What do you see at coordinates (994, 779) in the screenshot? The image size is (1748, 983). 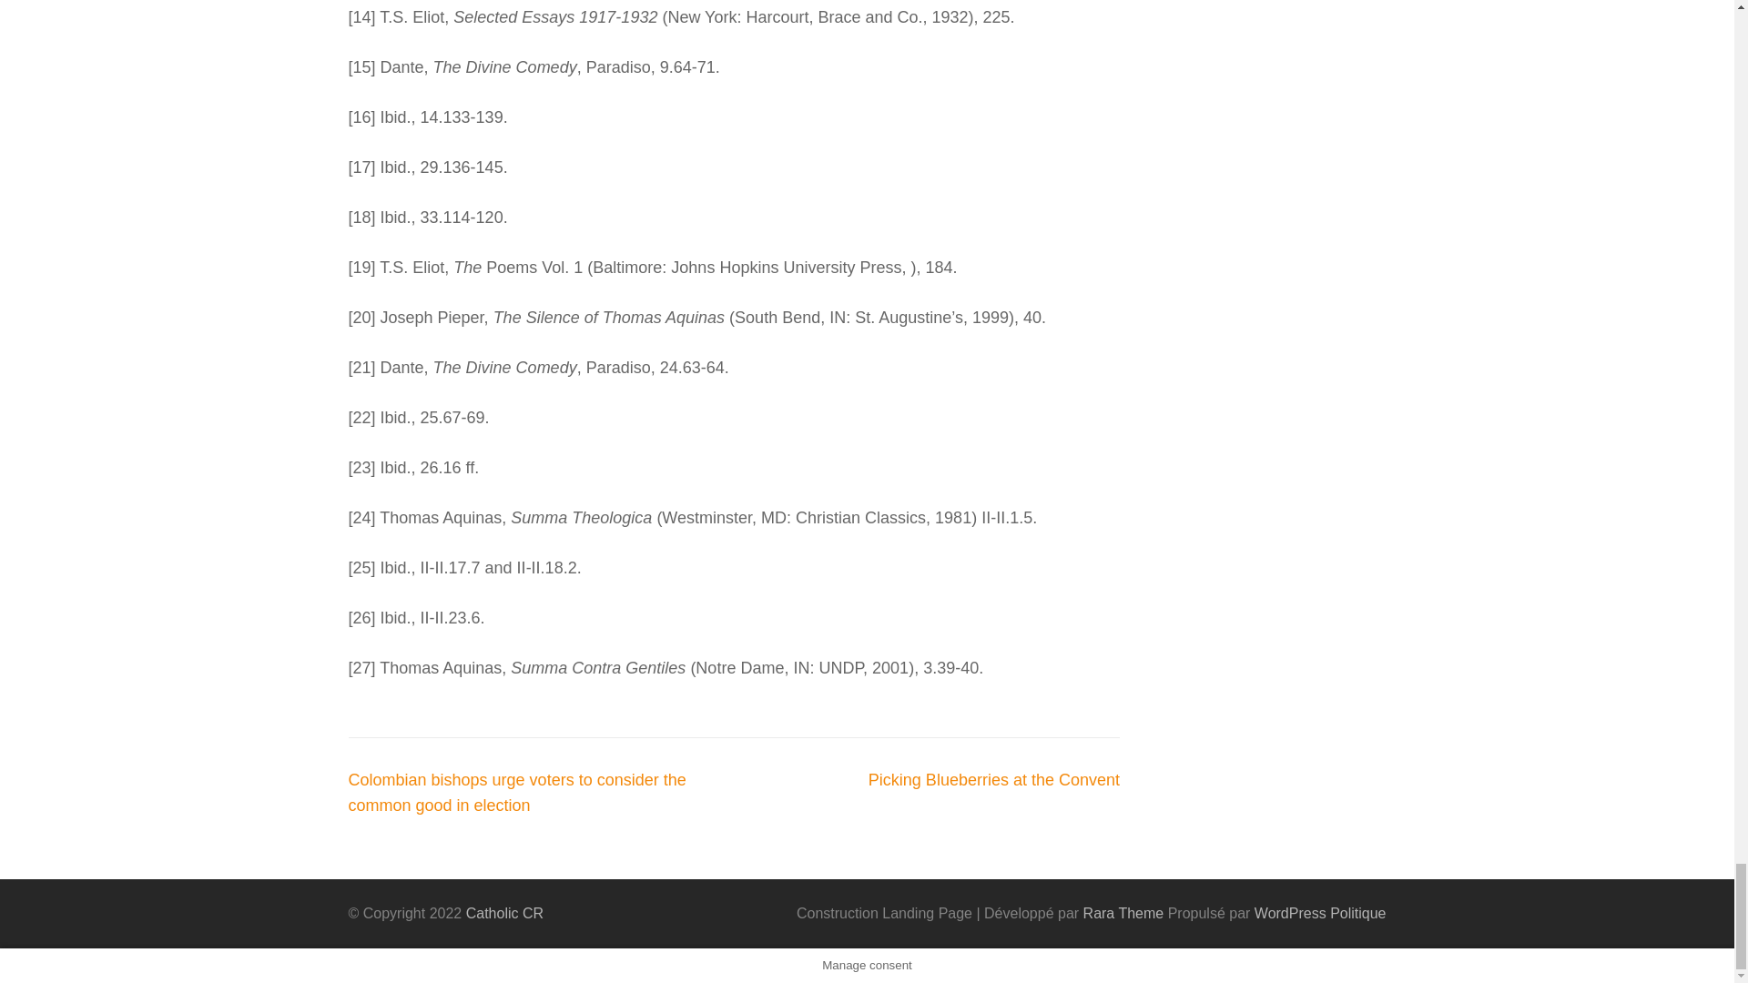 I see `Picking Blueberries at the Convent` at bounding box center [994, 779].